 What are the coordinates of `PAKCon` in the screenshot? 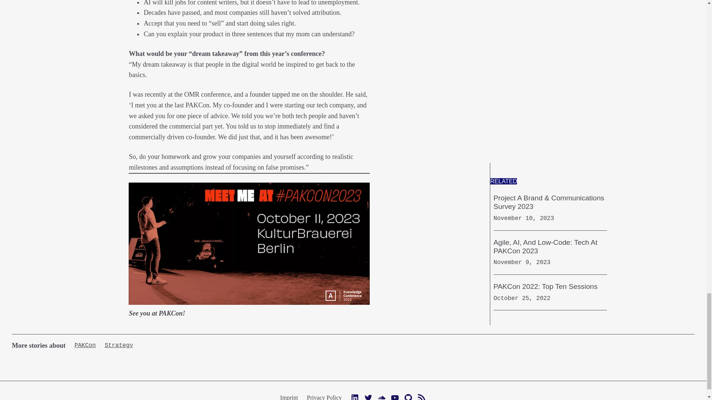 It's located at (85, 345).